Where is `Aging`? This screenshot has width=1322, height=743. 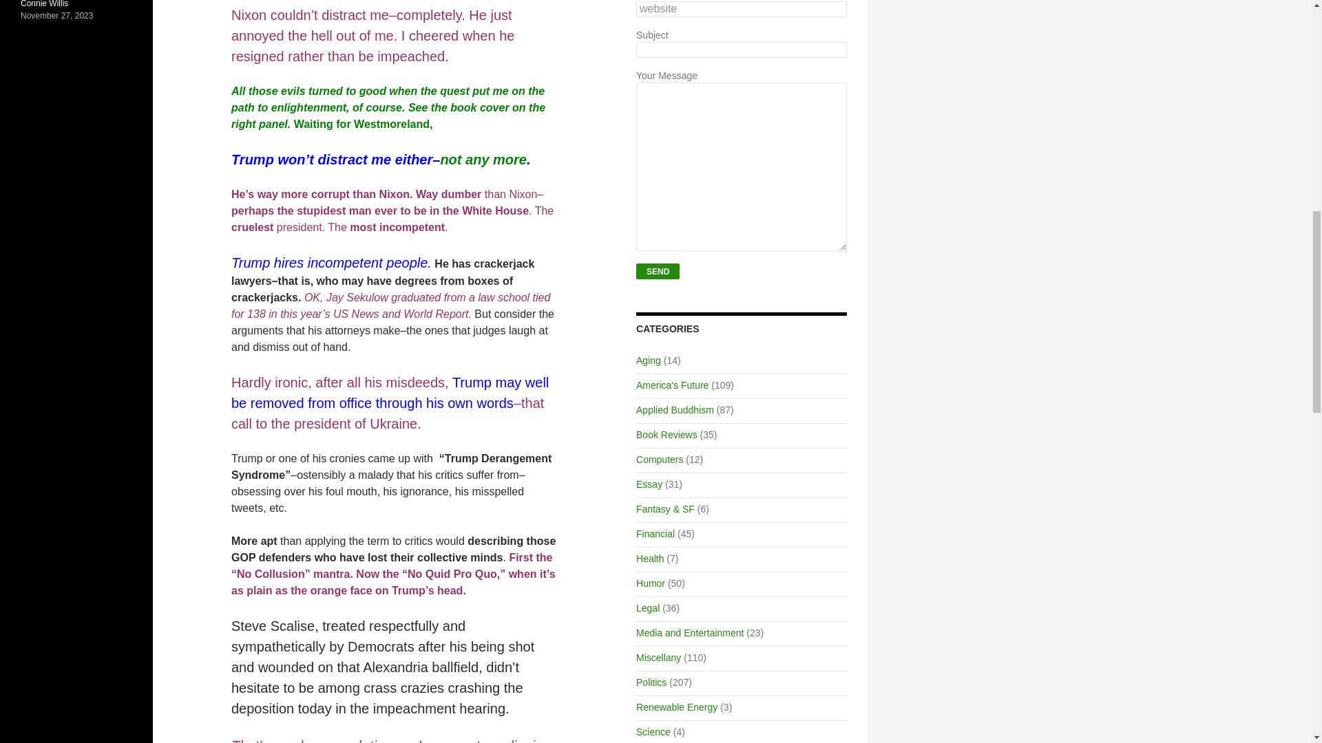
Aging is located at coordinates (649, 360).